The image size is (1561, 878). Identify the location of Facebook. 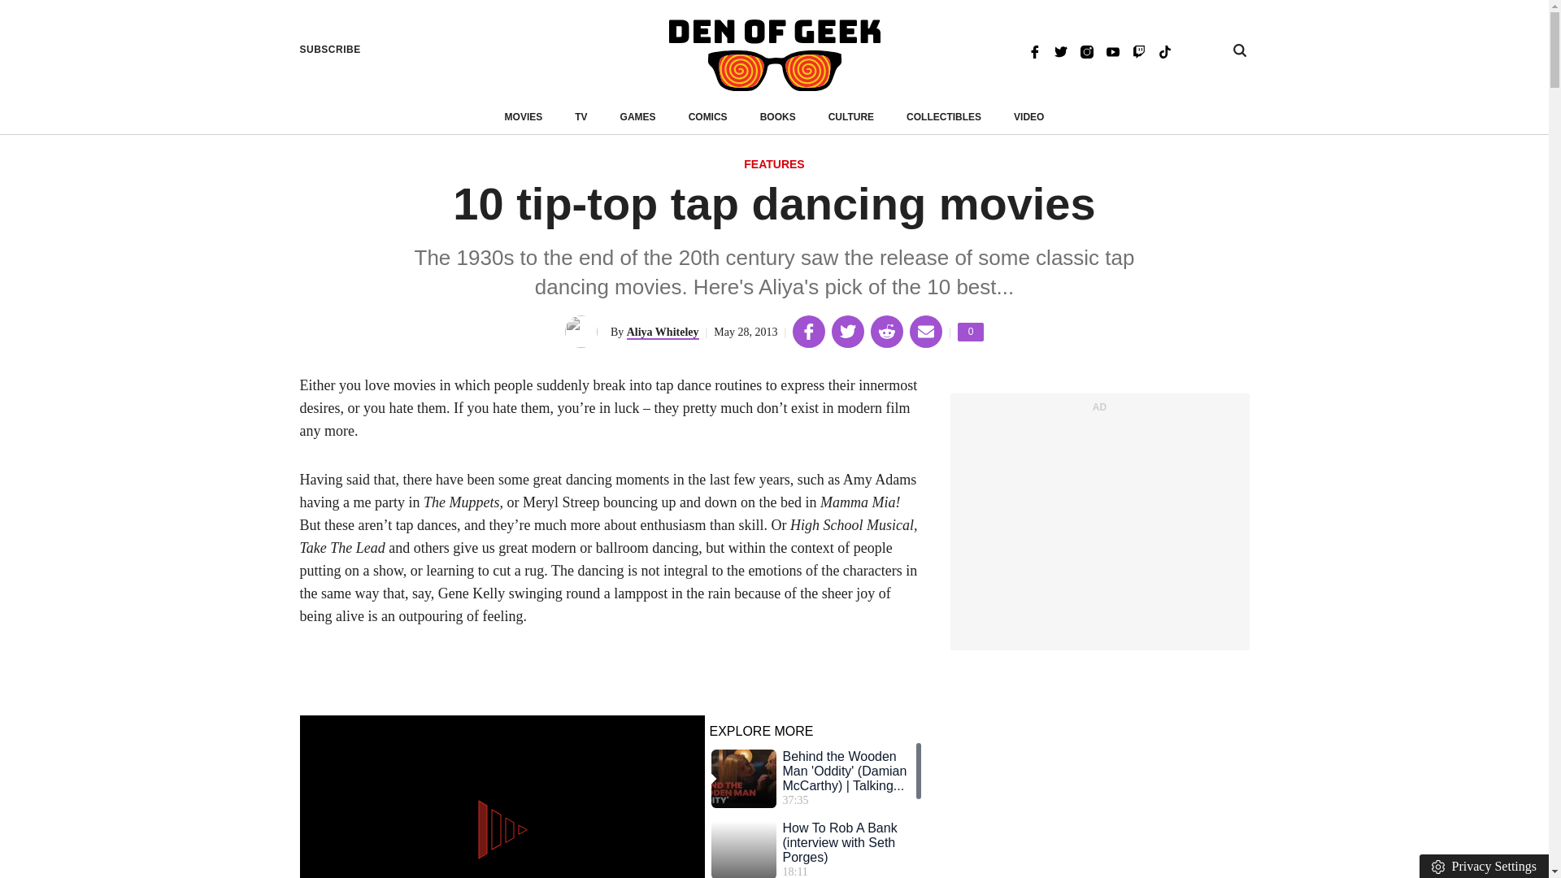
(1034, 50).